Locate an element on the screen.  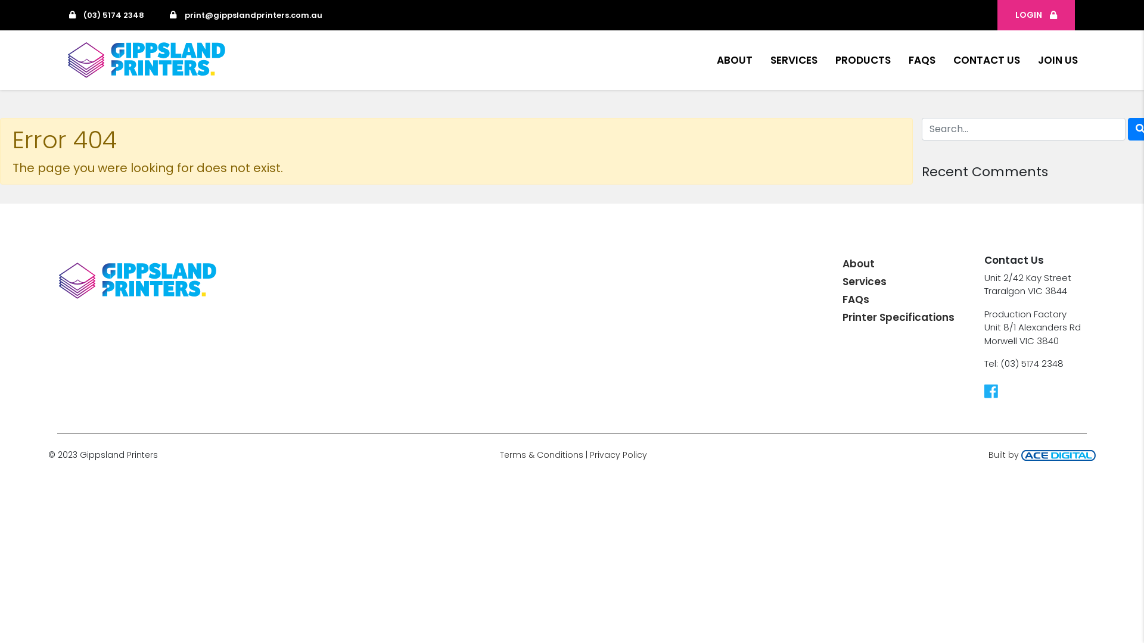
PRODUCTS is located at coordinates (863, 60).